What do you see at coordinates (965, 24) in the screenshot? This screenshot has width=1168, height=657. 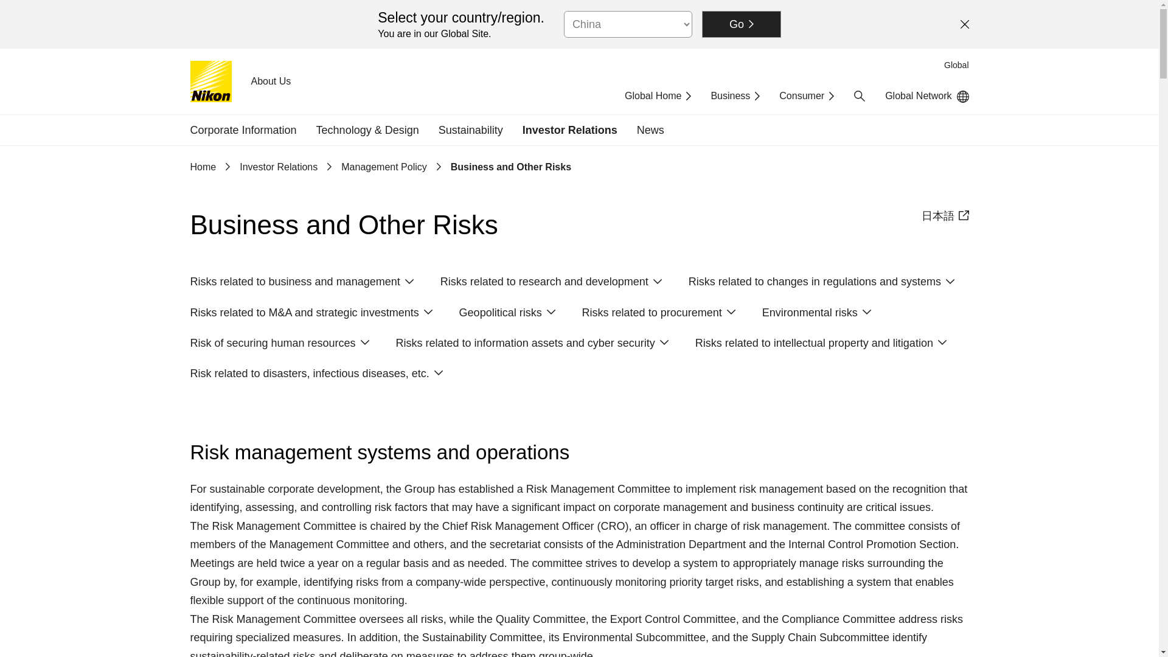 I see `Close` at bounding box center [965, 24].